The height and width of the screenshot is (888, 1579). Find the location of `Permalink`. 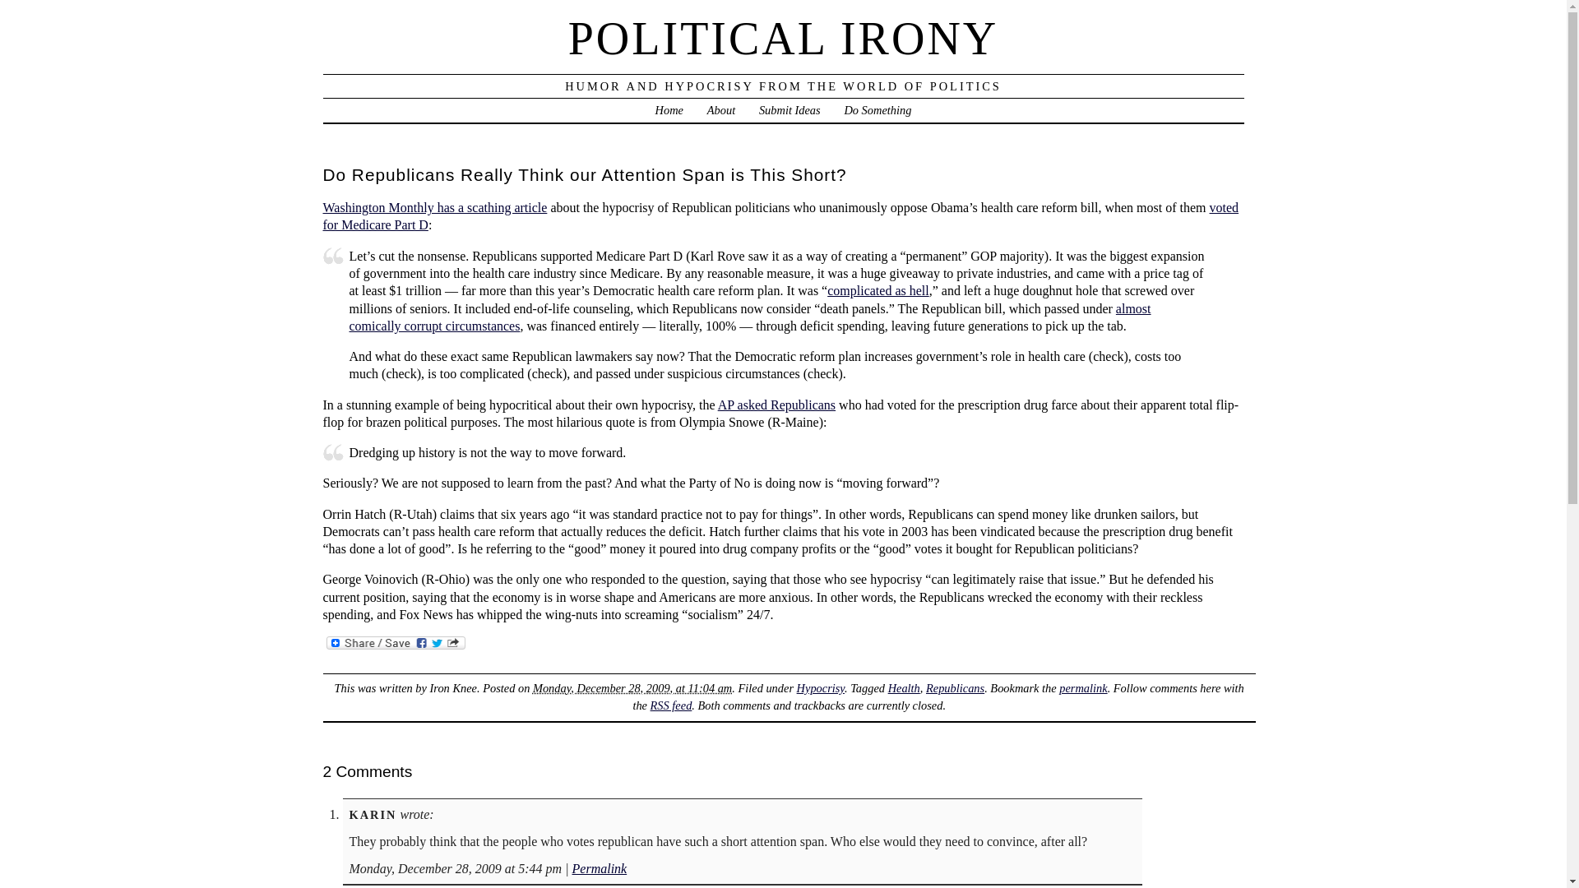

Permalink is located at coordinates (599, 868).